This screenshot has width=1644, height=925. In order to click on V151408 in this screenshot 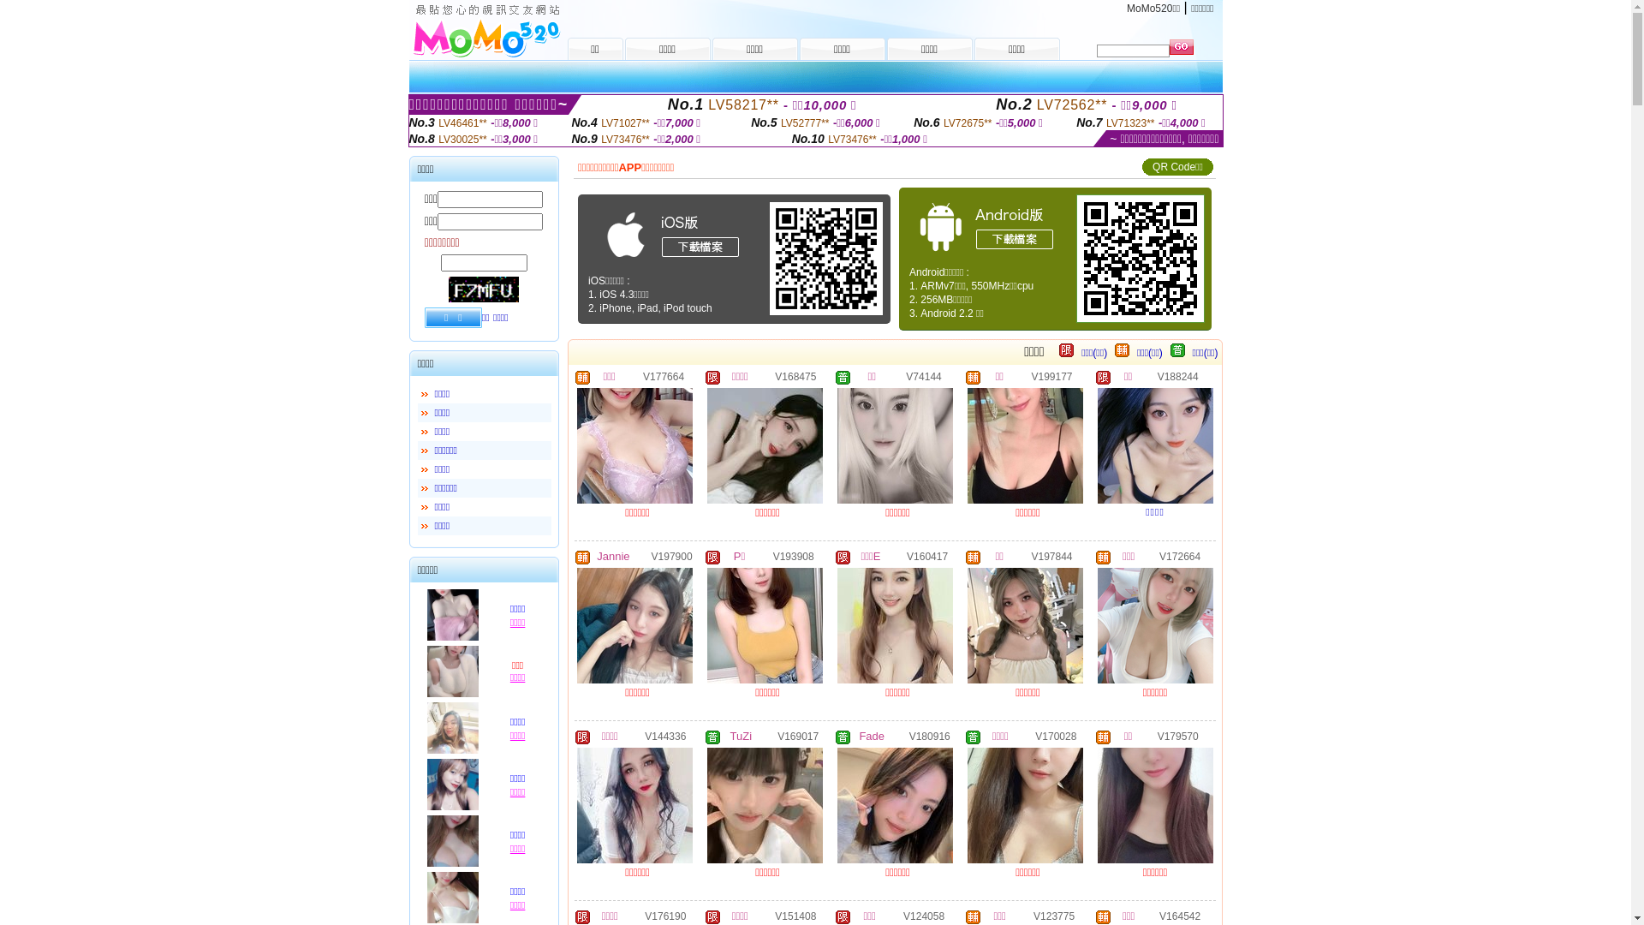, I will do `click(795, 916)`.